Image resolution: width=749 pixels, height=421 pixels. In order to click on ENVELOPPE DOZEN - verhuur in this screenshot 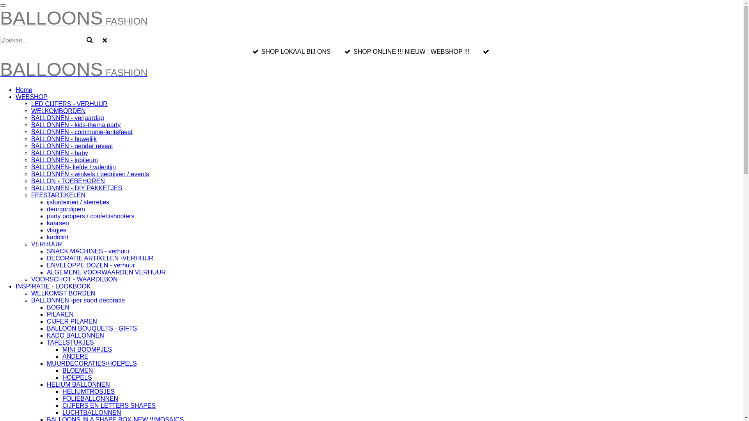, I will do `click(91, 265)`.